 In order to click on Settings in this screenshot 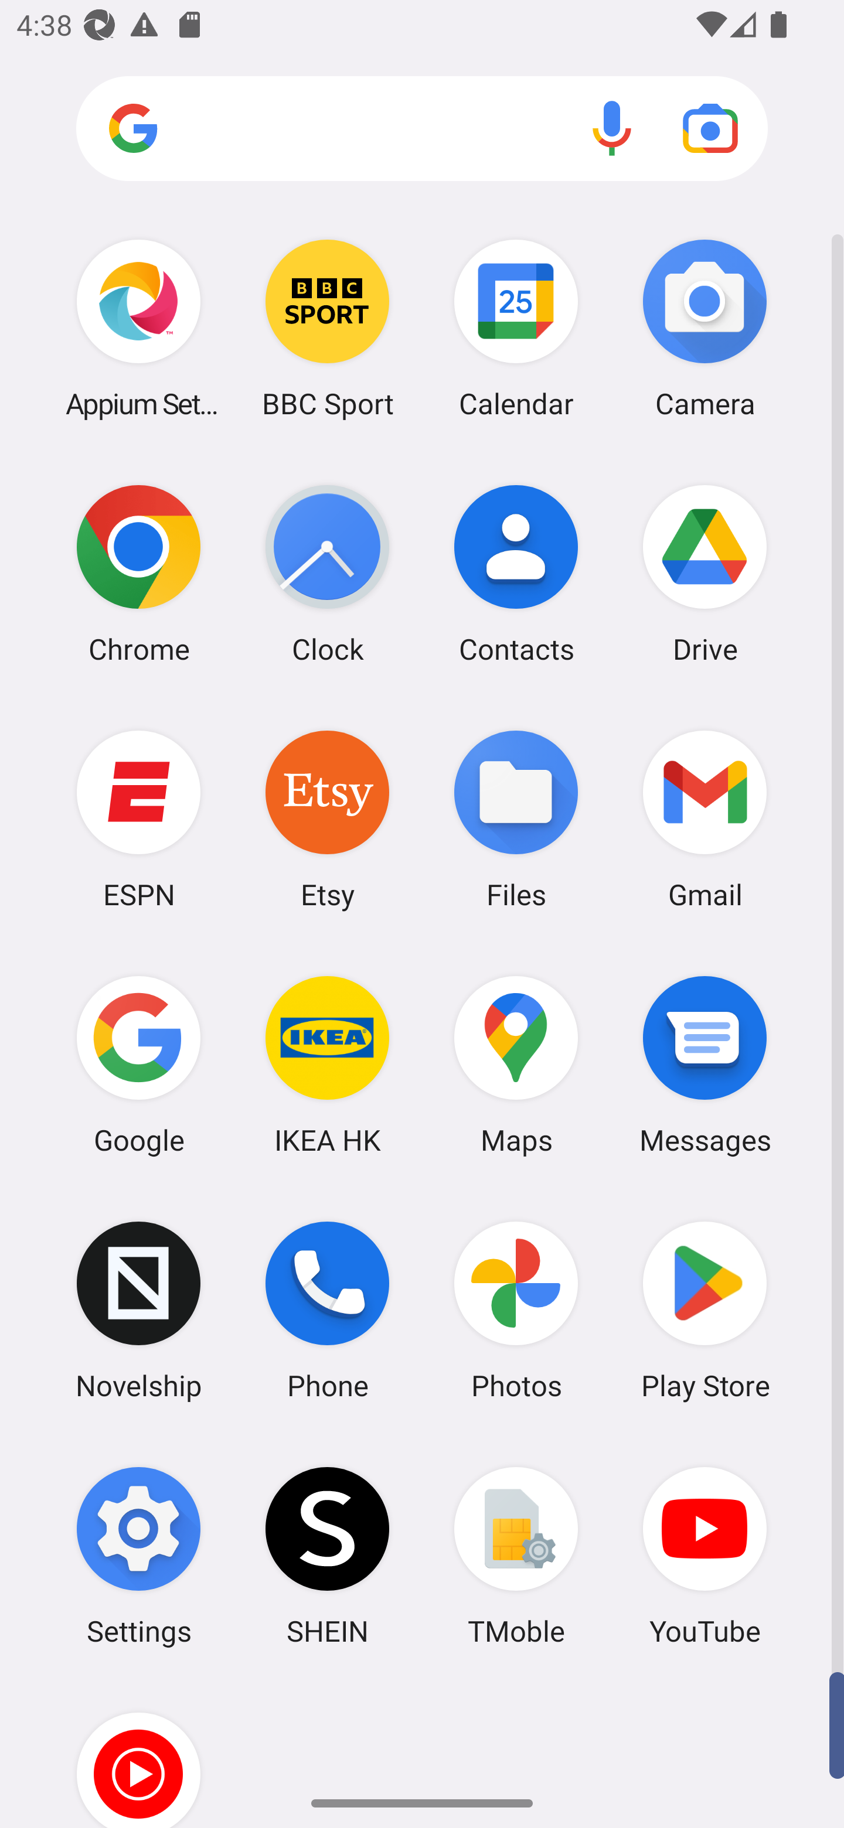, I will do `click(138, 1556)`.